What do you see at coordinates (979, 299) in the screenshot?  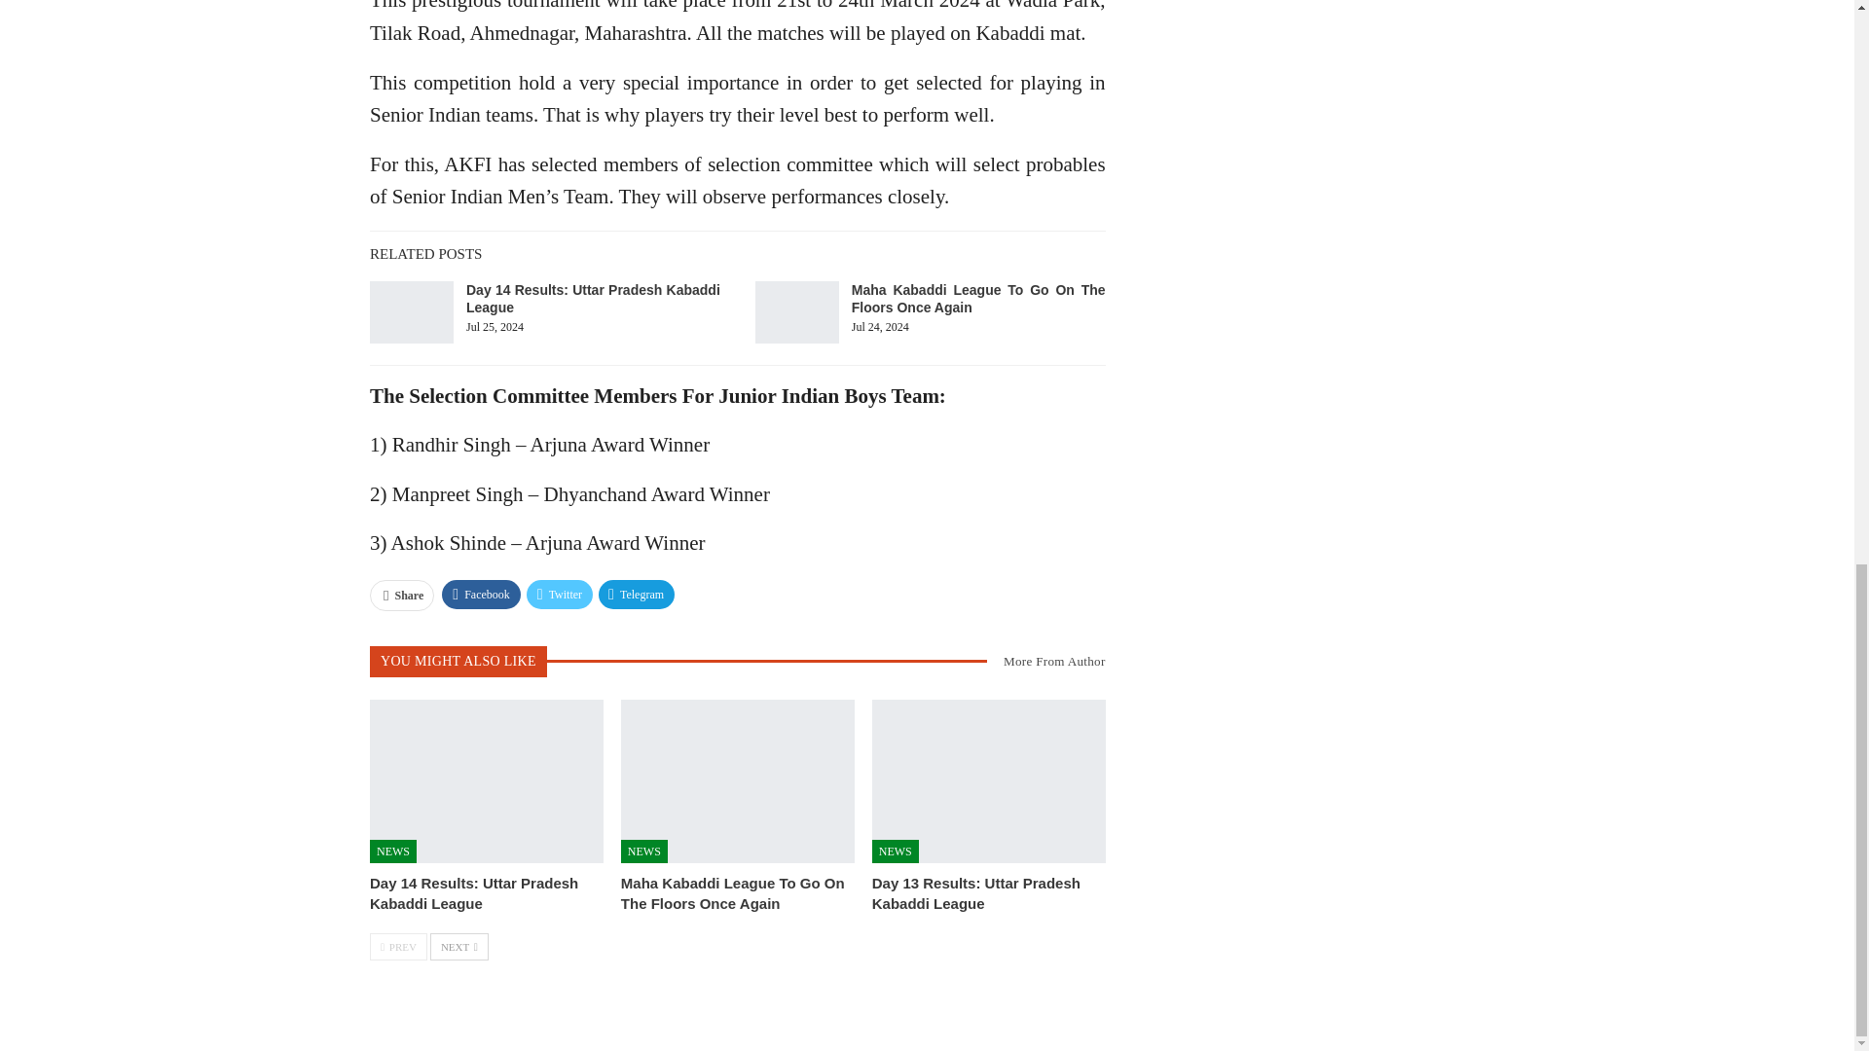 I see `Maha Kabaddi League To Go On The Floors Once Again` at bounding box center [979, 299].